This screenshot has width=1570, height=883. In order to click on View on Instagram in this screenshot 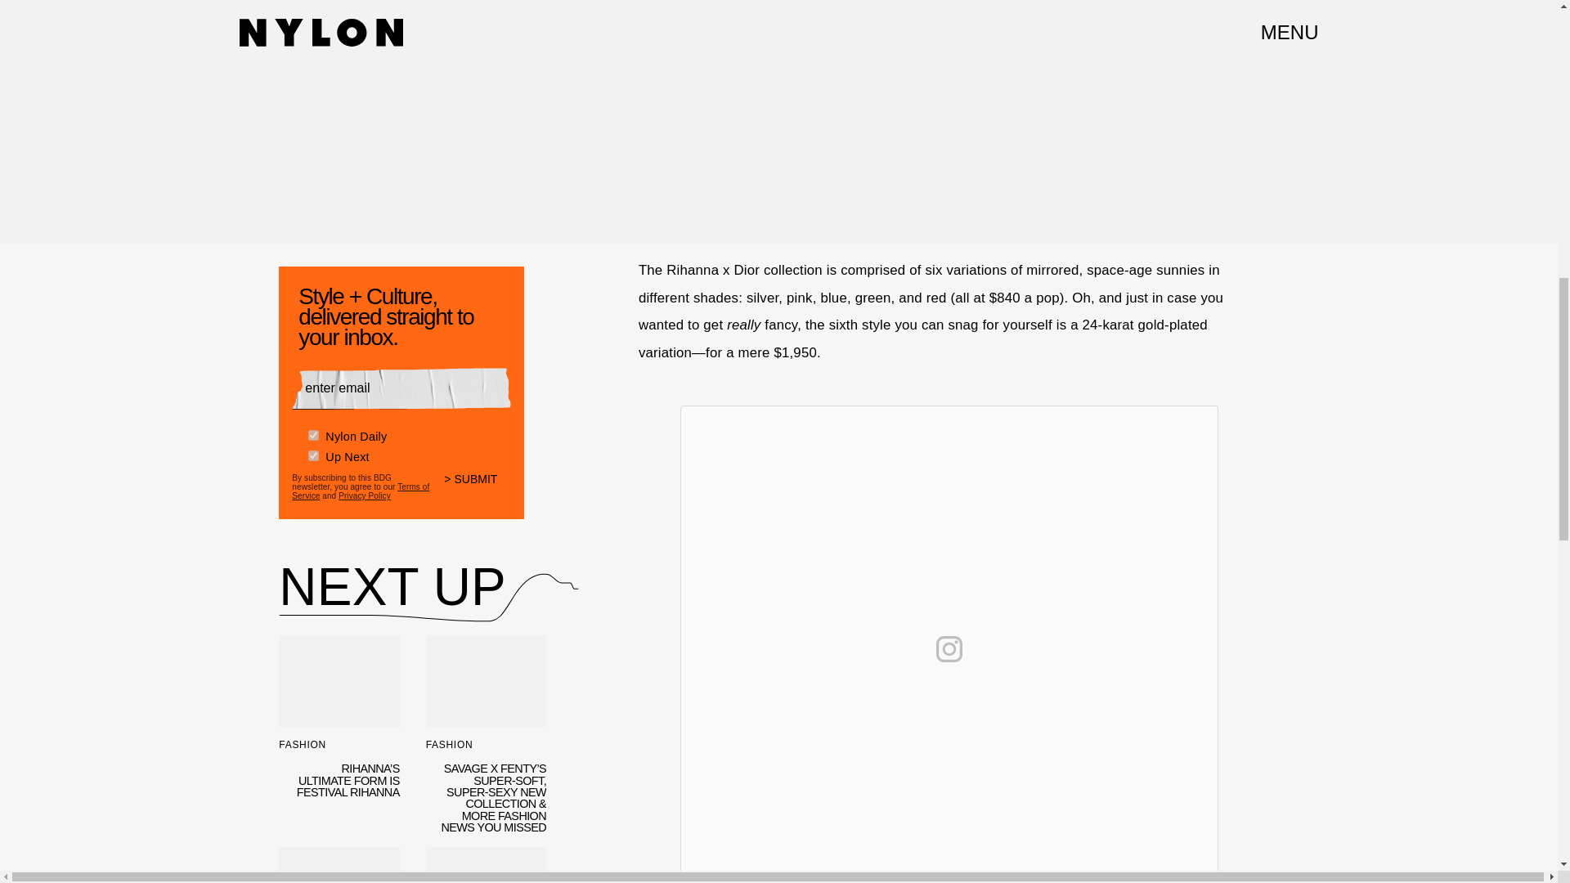, I will do `click(949, 649)`.